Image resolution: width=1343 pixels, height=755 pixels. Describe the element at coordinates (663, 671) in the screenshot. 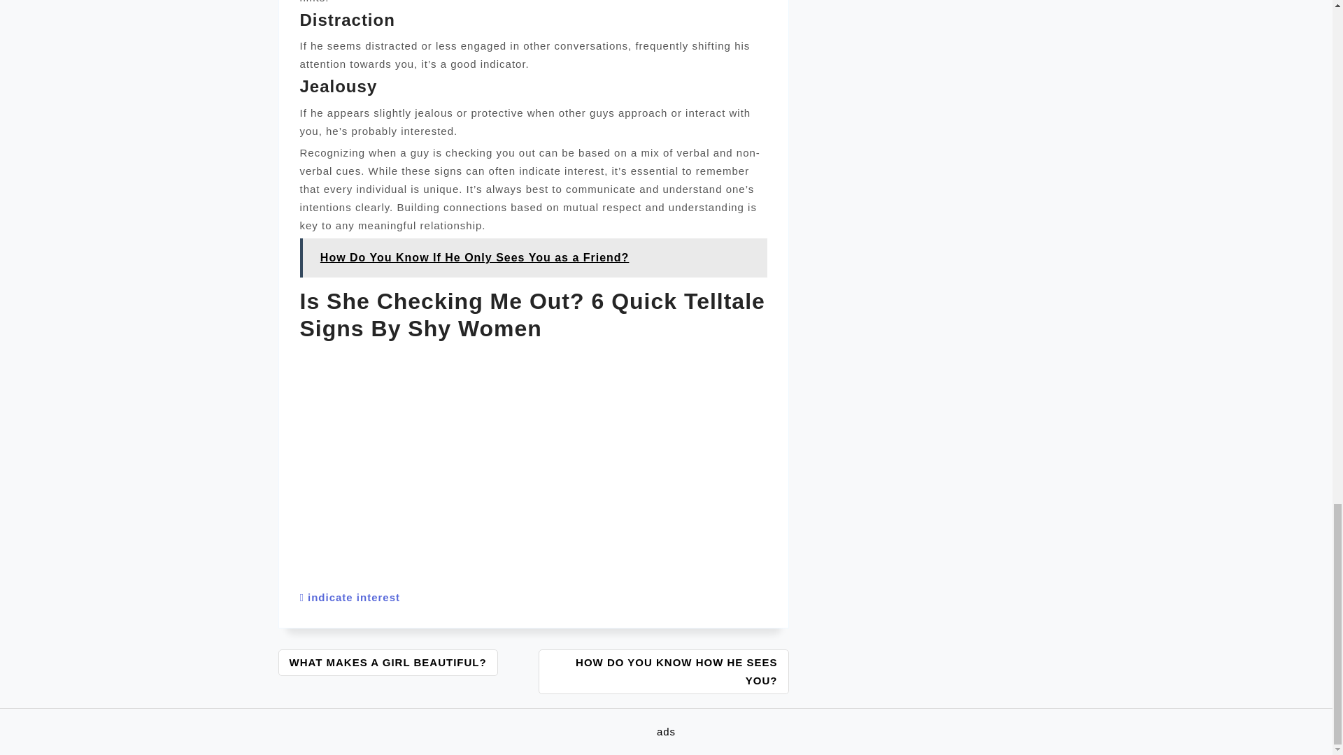

I see `HOW DO YOU KNOW HOW HE SEES YOU?` at that location.